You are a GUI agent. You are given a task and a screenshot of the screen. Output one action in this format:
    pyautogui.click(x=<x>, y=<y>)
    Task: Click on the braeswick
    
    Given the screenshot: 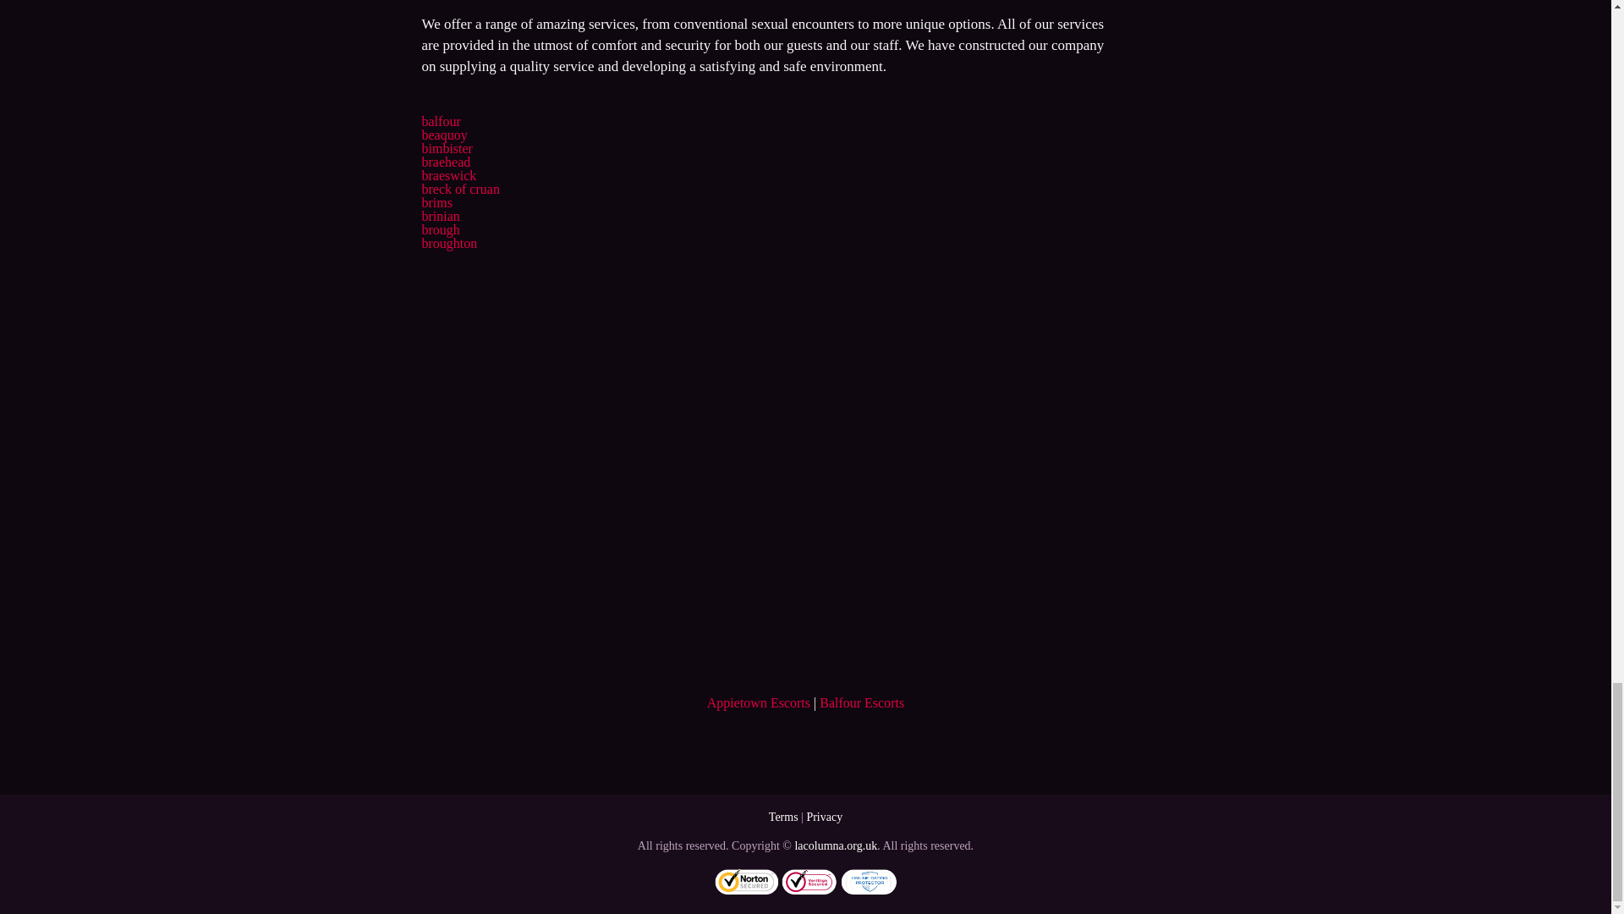 What is the action you would take?
    pyautogui.click(x=448, y=175)
    